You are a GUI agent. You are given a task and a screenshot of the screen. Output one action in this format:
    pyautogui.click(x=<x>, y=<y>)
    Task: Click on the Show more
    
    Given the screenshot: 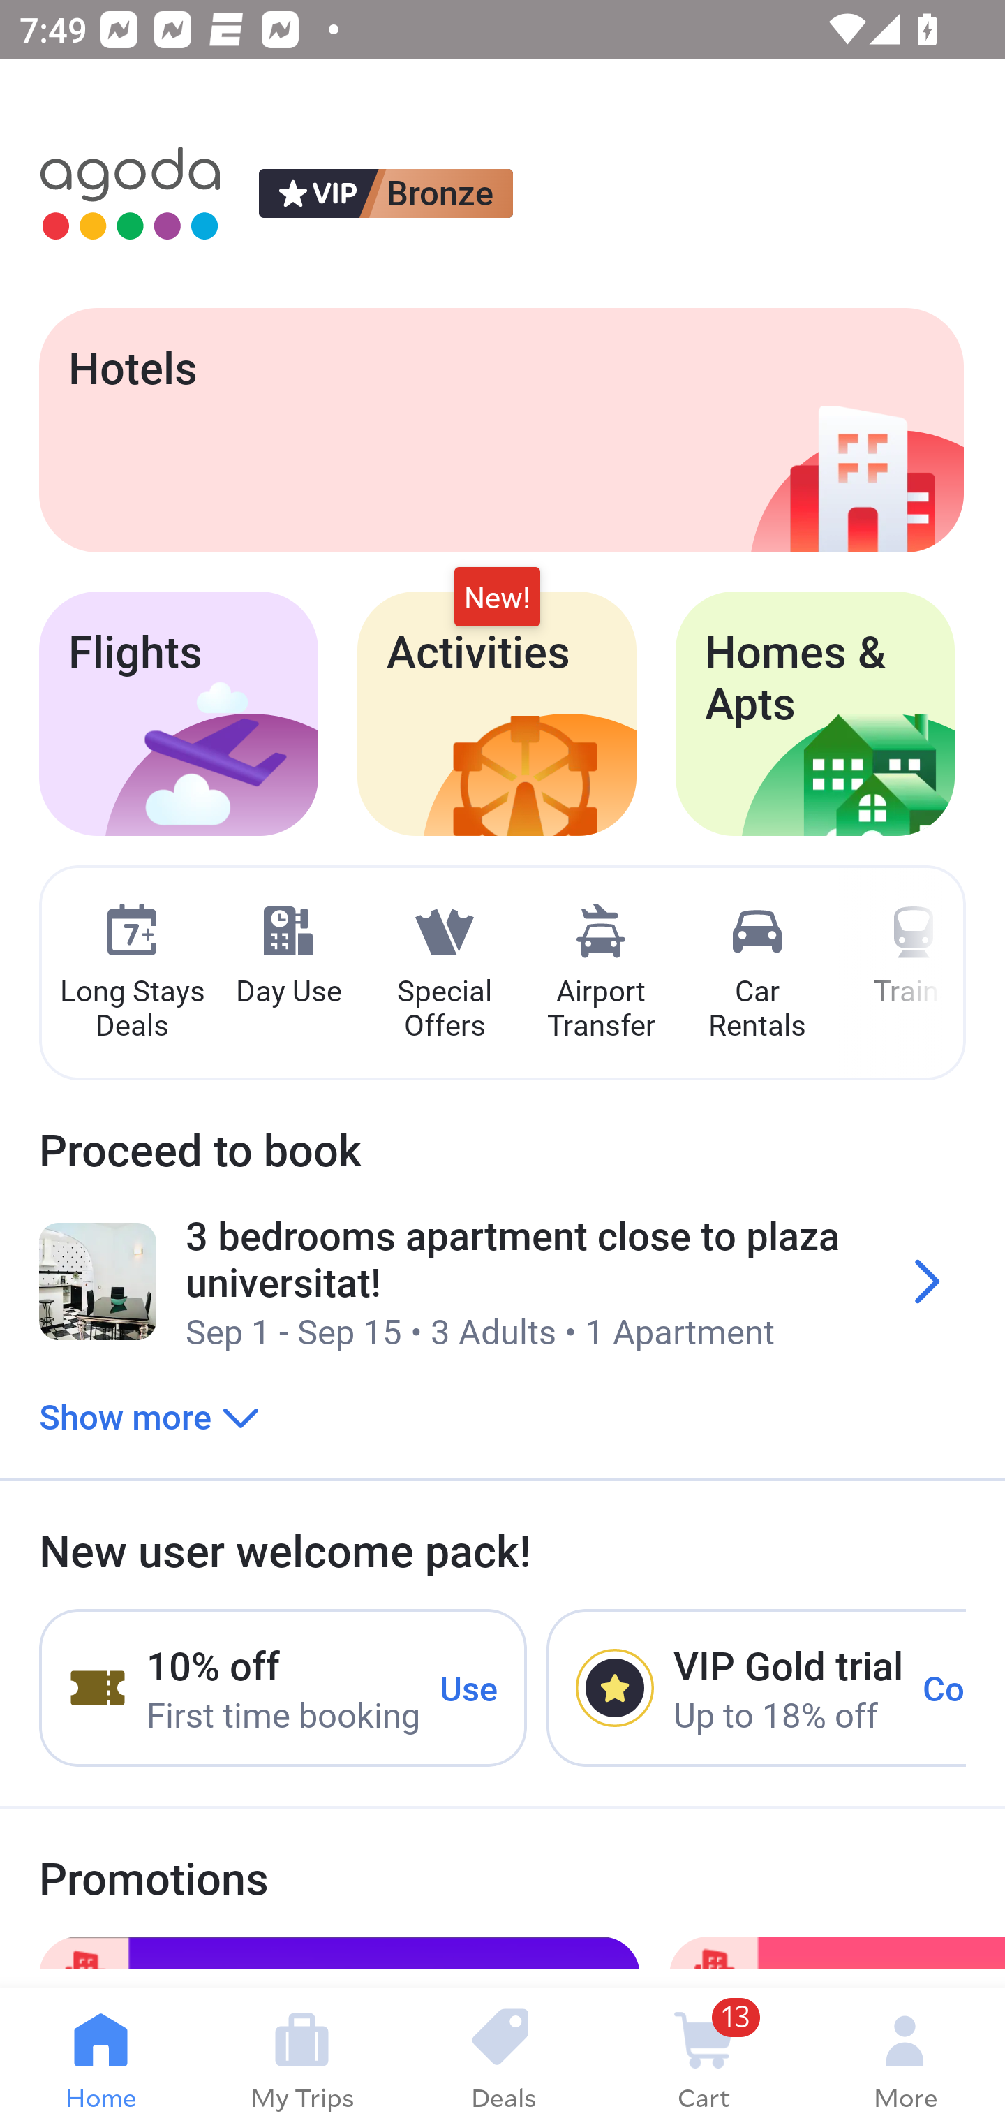 What is the action you would take?
    pyautogui.click(x=149, y=1416)
    